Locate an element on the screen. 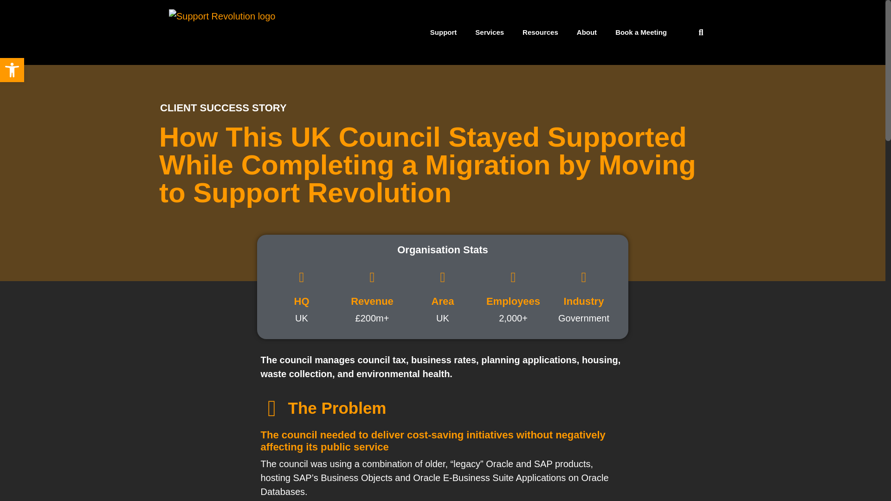 The image size is (891, 501). Resources is located at coordinates (540, 32).